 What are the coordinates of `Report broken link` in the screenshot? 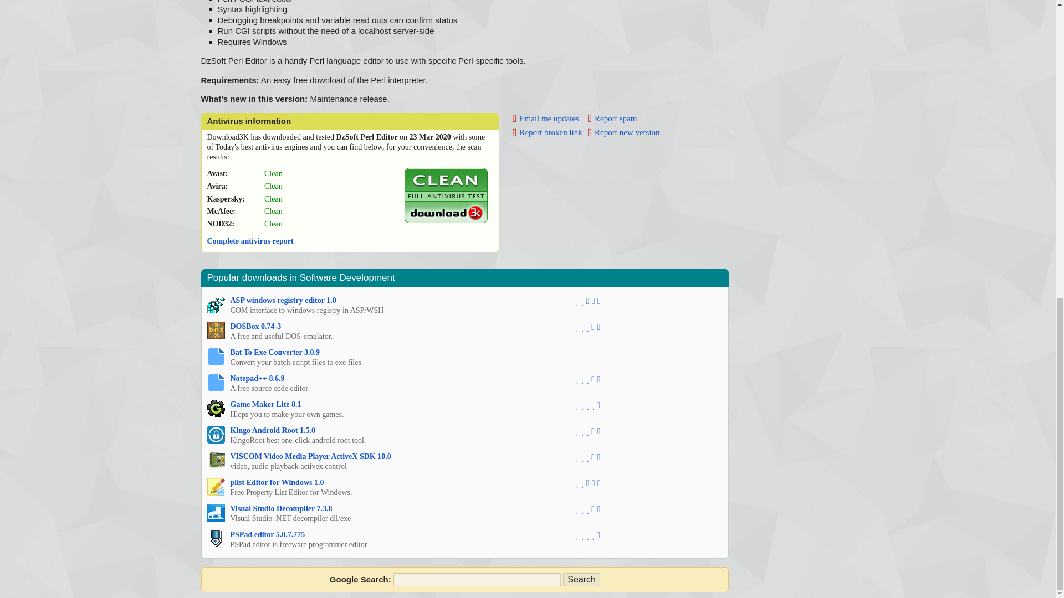 It's located at (548, 132).